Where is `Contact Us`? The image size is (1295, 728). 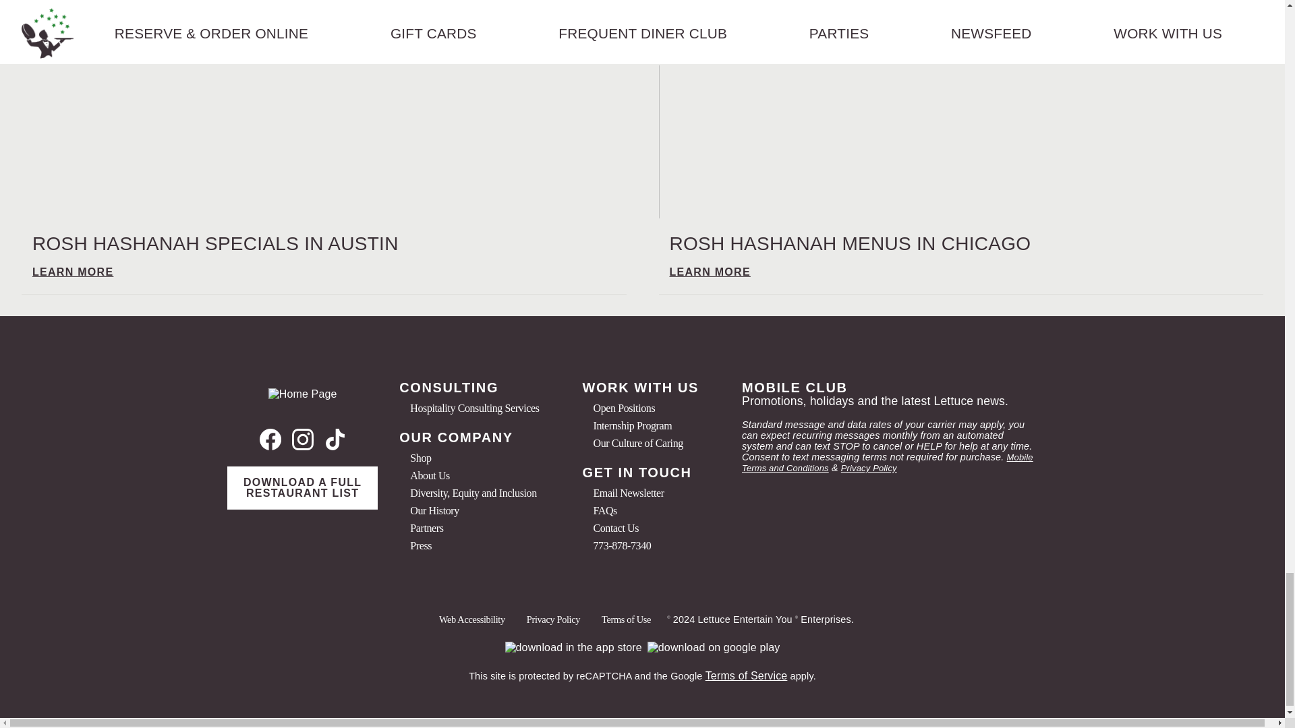
Contact Us is located at coordinates (615, 528).